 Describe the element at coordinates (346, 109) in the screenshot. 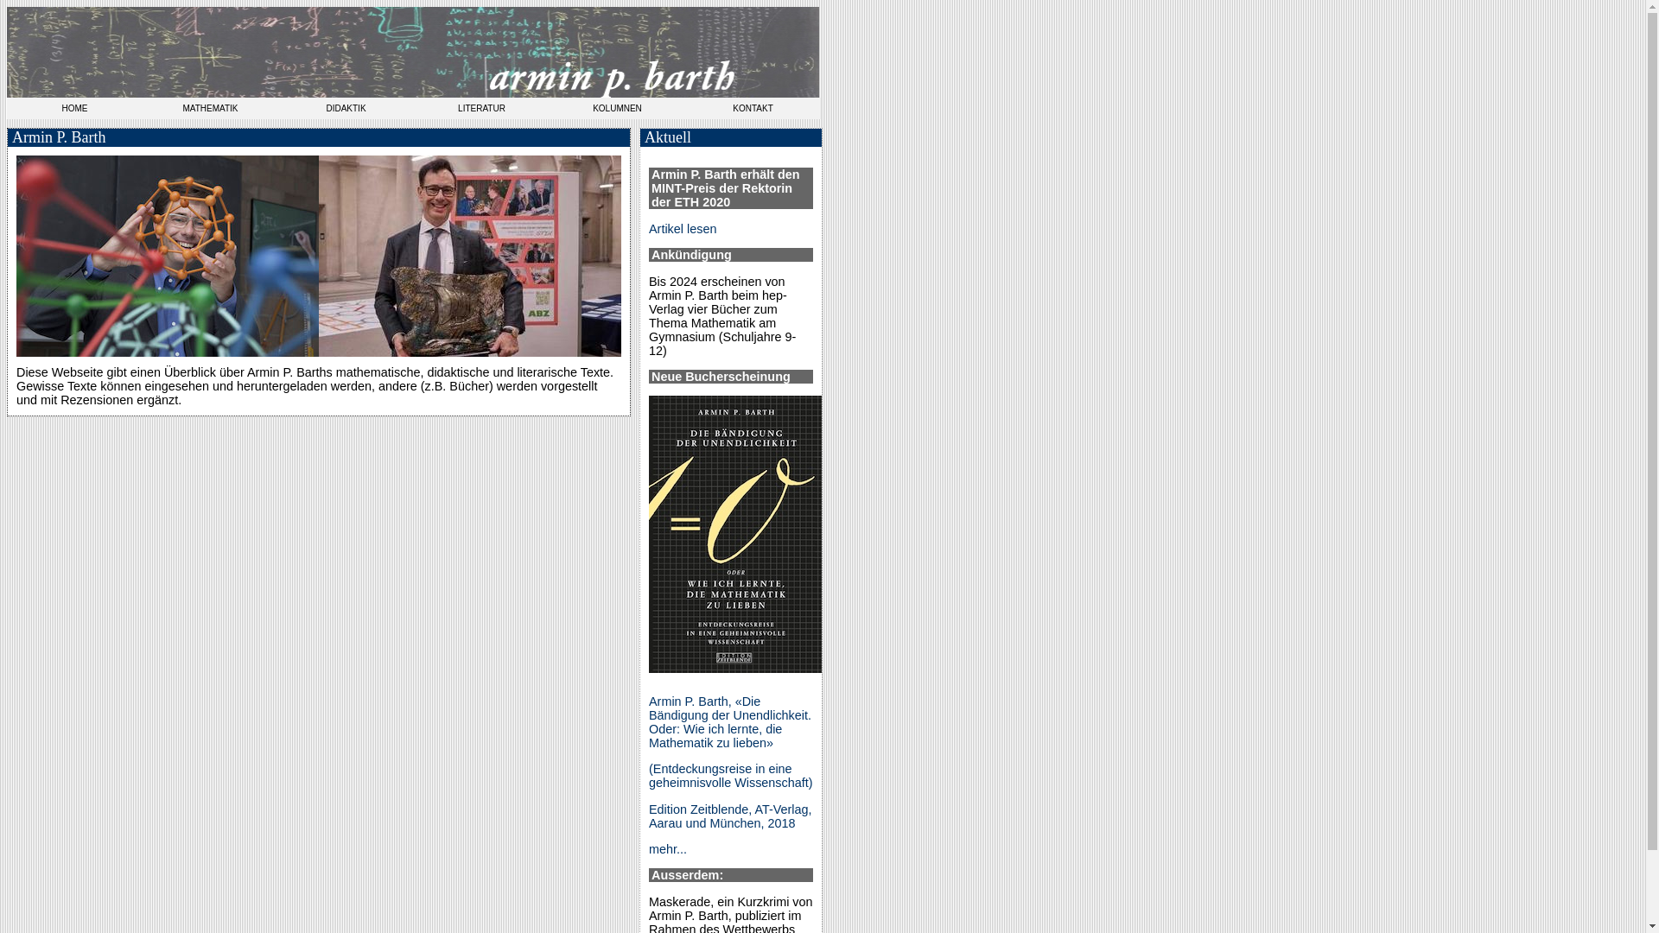

I see `DIDAKTIK` at that location.